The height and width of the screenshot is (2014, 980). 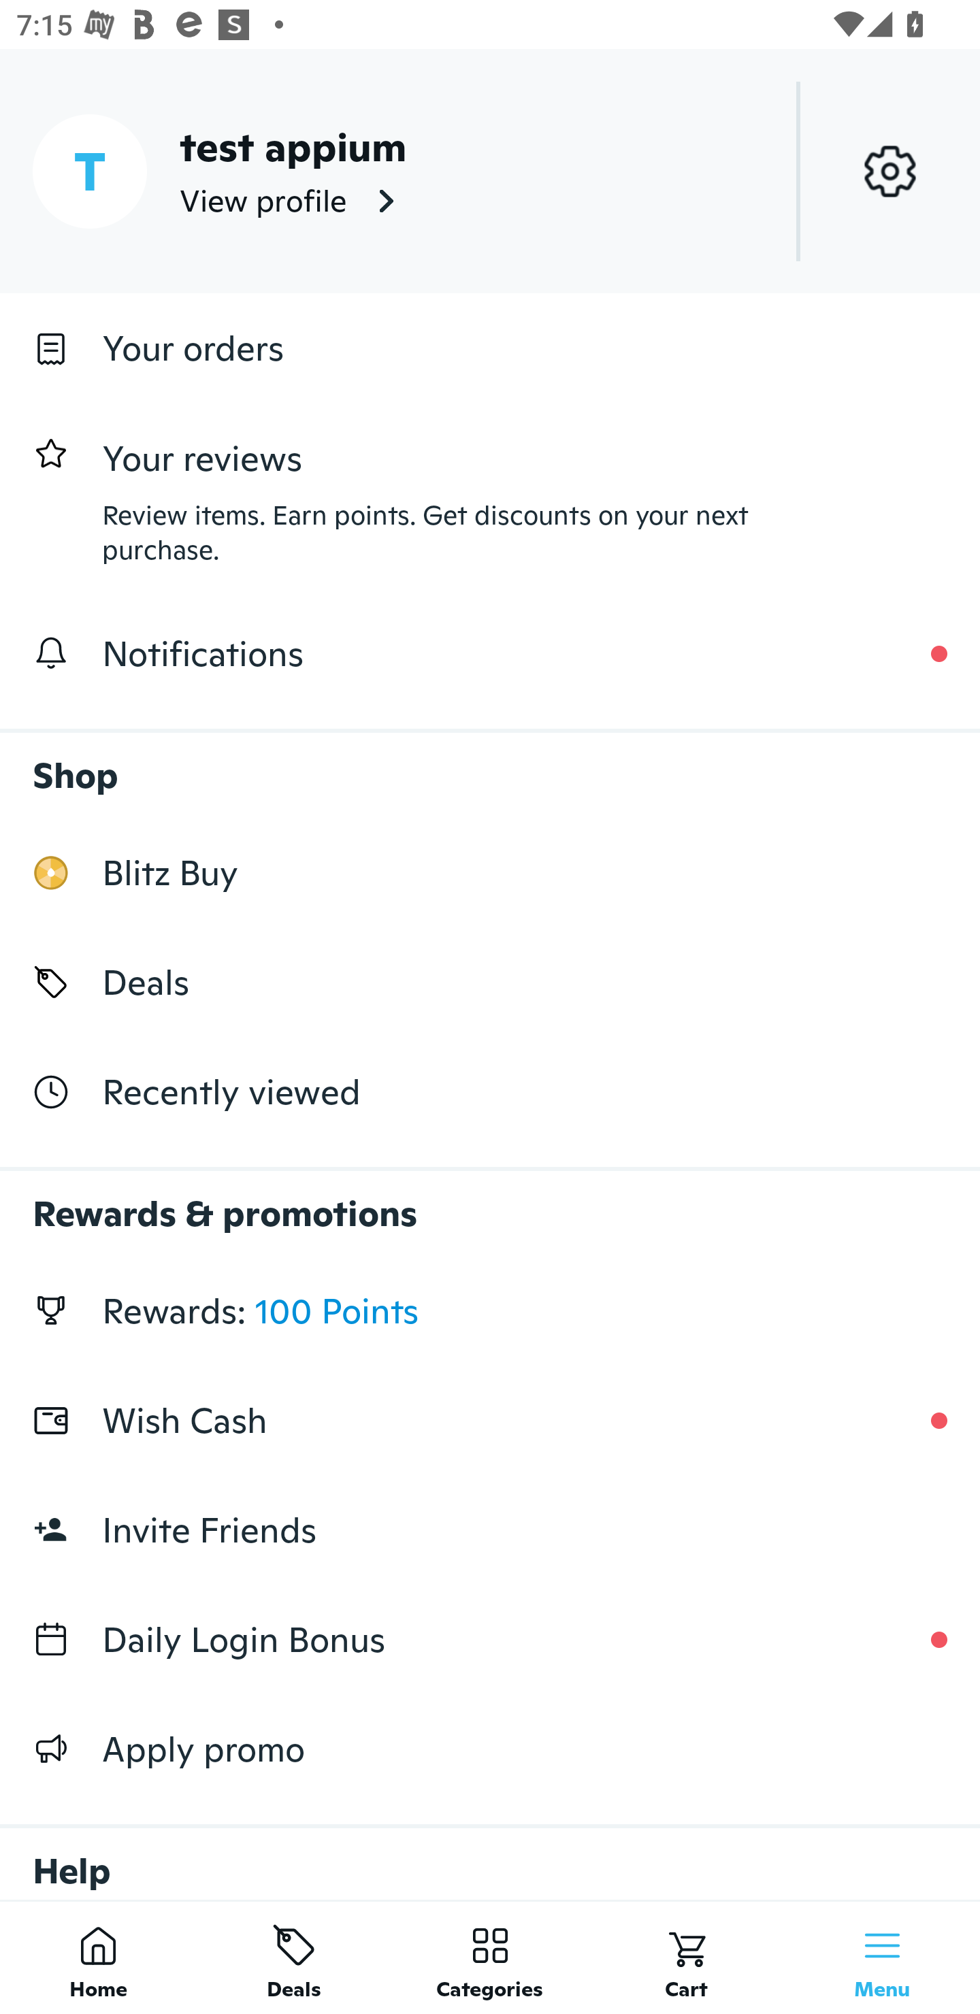 What do you see at coordinates (686, 1957) in the screenshot?
I see `Cart` at bounding box center [686, 1957].